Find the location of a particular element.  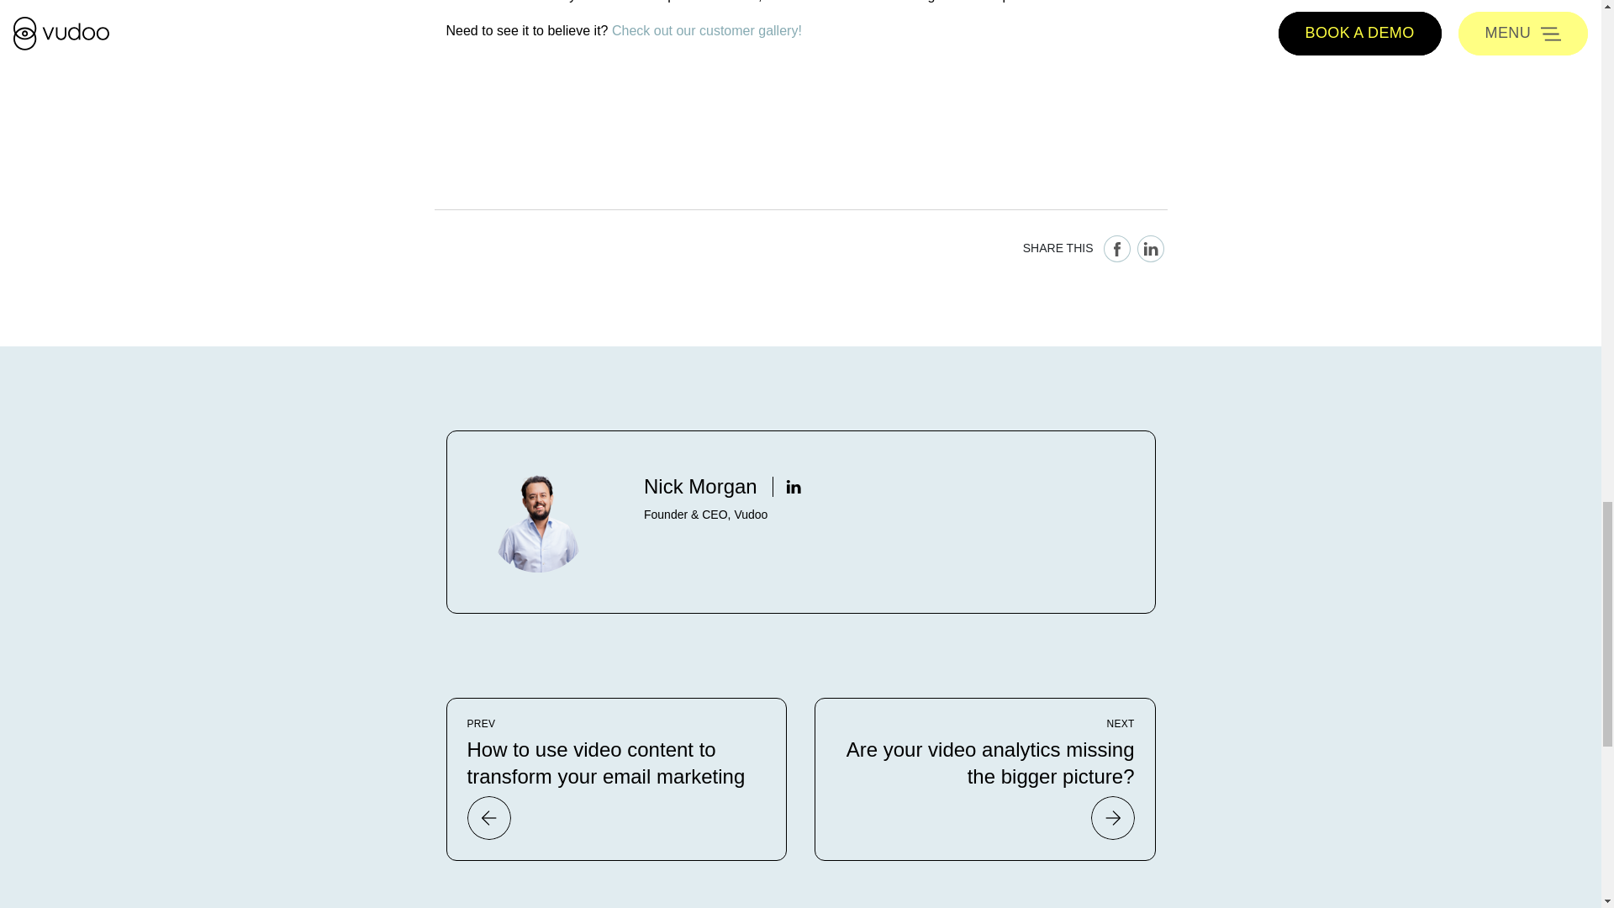

Customer Gallery is located at coordinates (706, 30).